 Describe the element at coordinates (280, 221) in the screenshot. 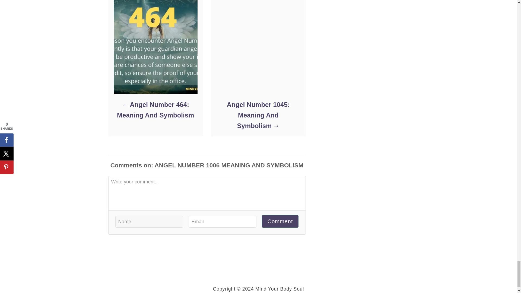

I see `Comment` at that location.